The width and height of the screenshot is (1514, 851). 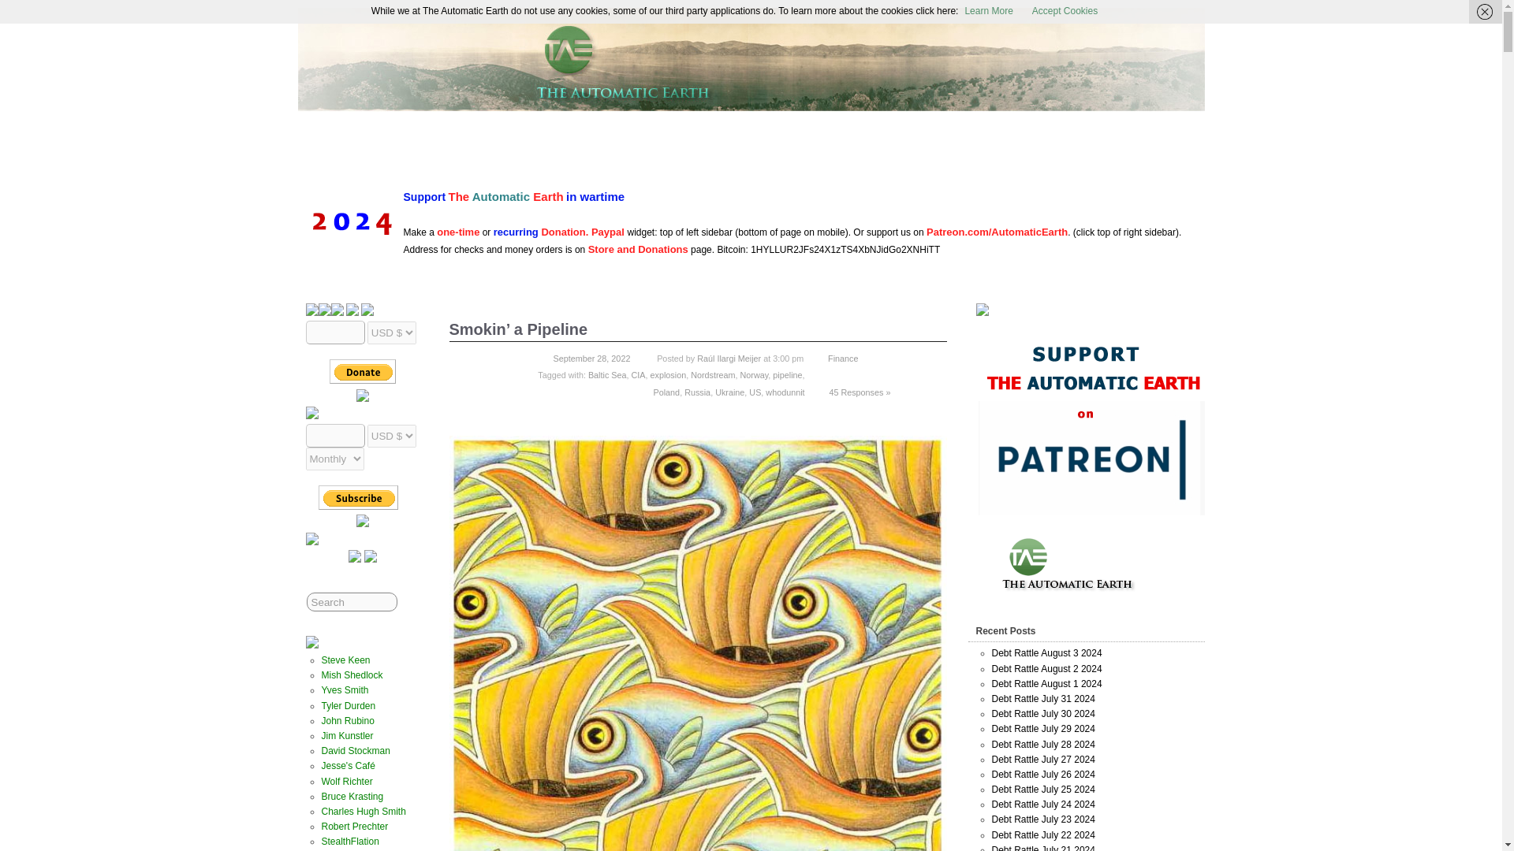 I want to click on Primers, so click(x=707, y=148).